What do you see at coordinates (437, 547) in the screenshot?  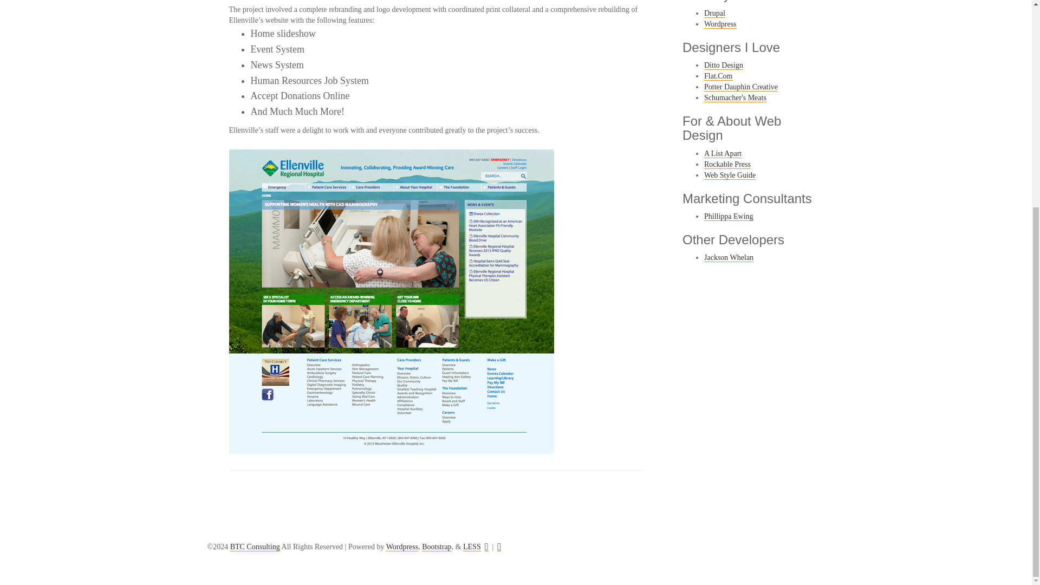 I see `Bootstrap` at bounding box center [437, 547].